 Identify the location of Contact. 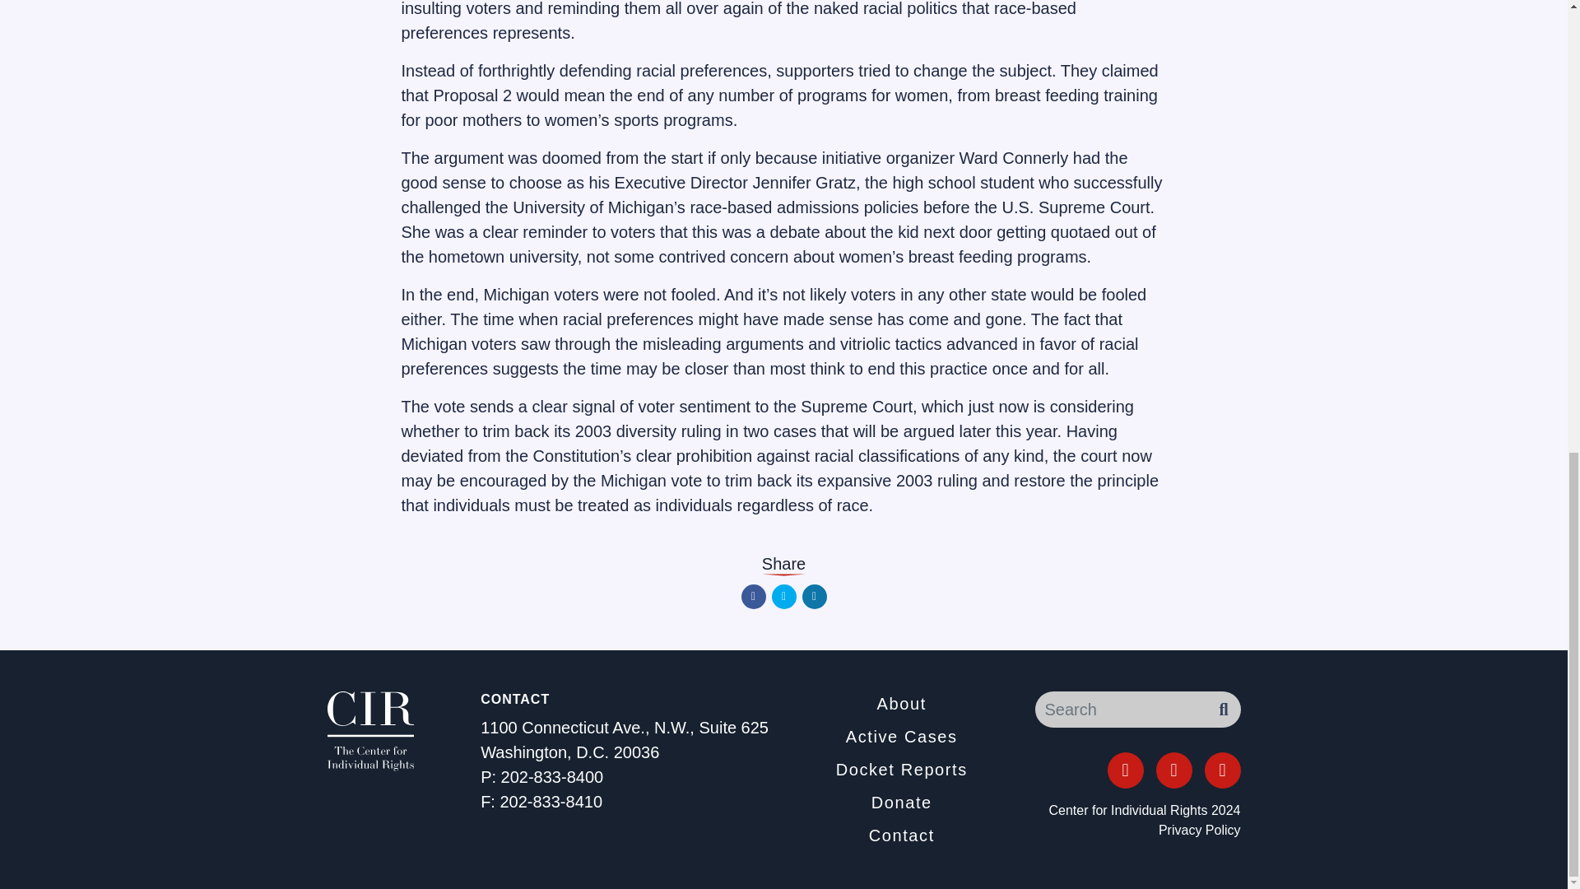
(902, 835).